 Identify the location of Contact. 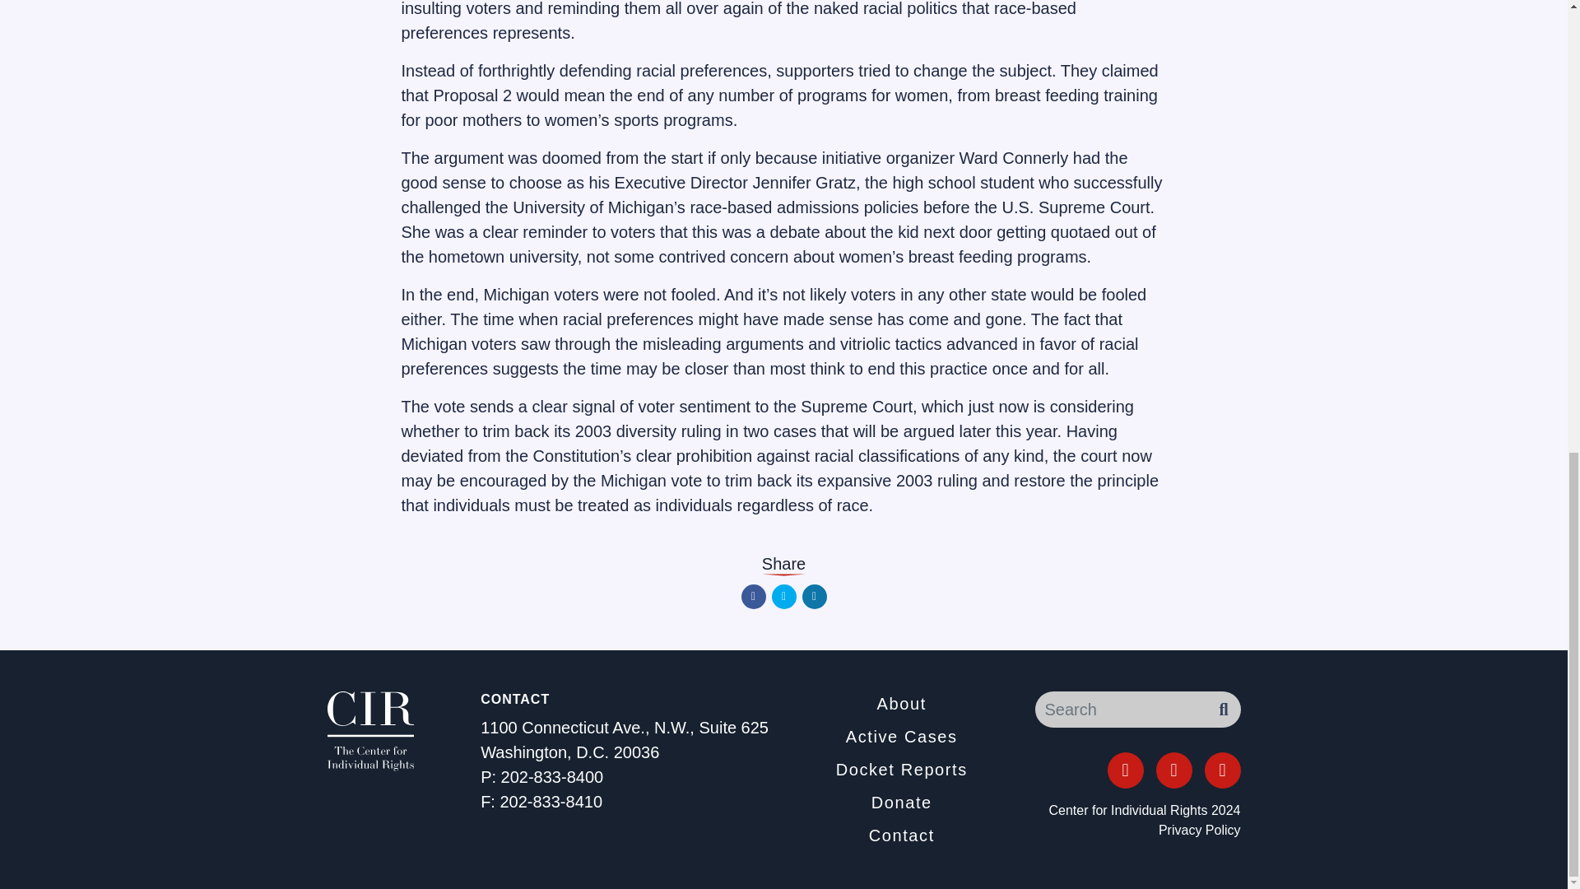
(902, 835).